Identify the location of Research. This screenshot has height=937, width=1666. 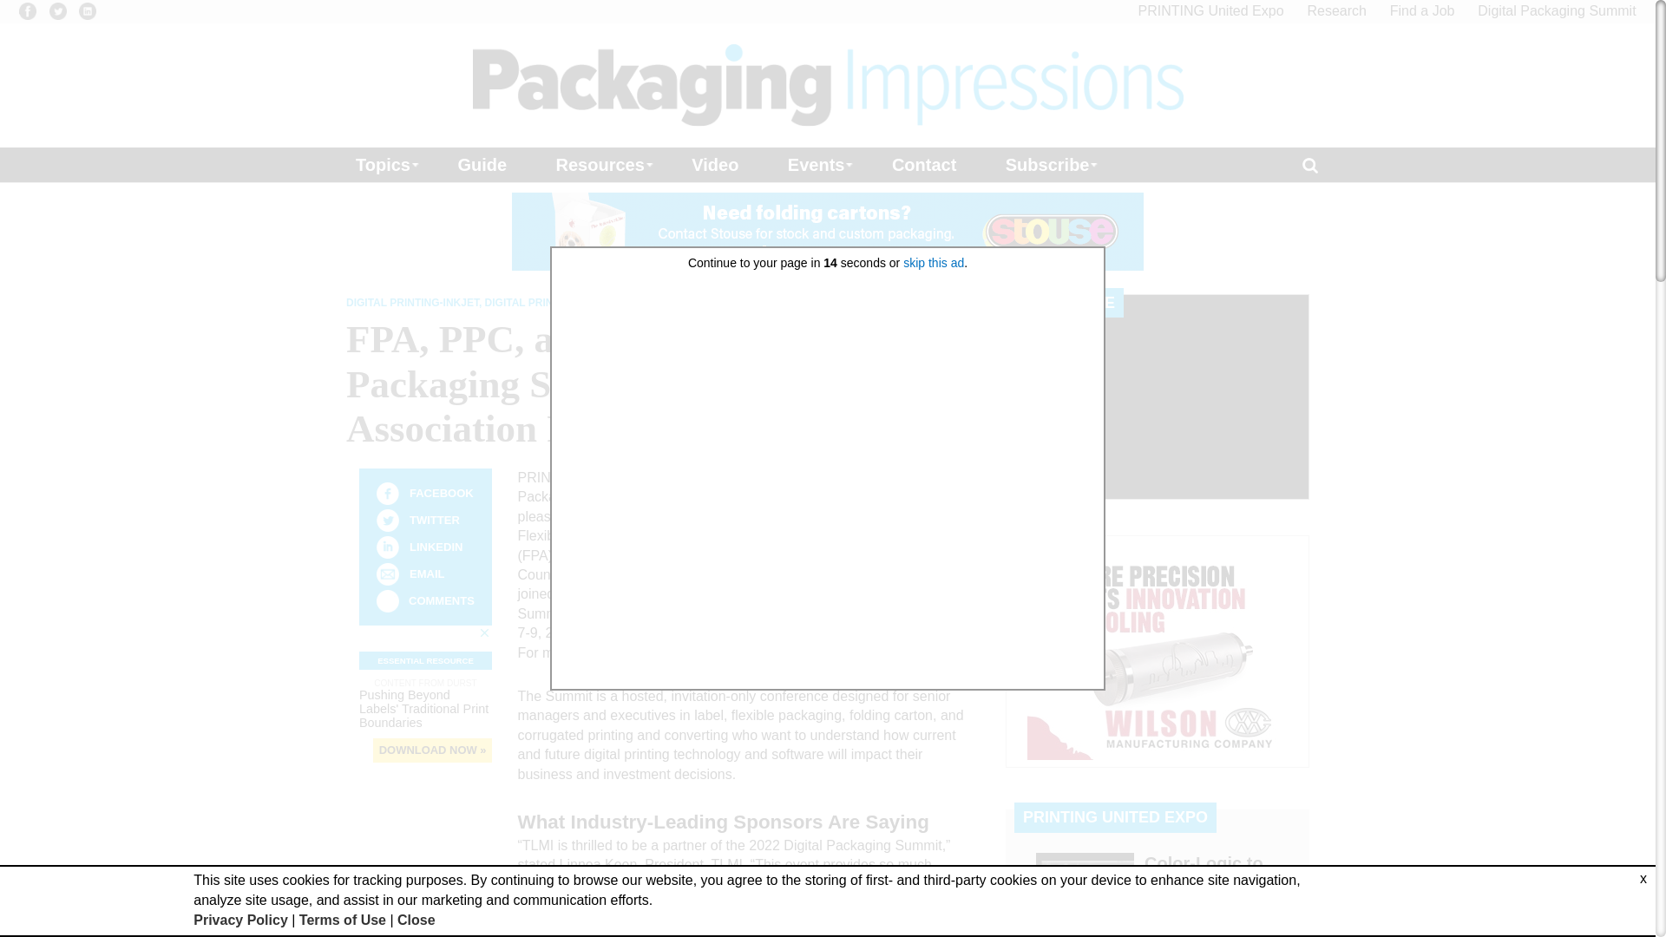
(1336, 10).